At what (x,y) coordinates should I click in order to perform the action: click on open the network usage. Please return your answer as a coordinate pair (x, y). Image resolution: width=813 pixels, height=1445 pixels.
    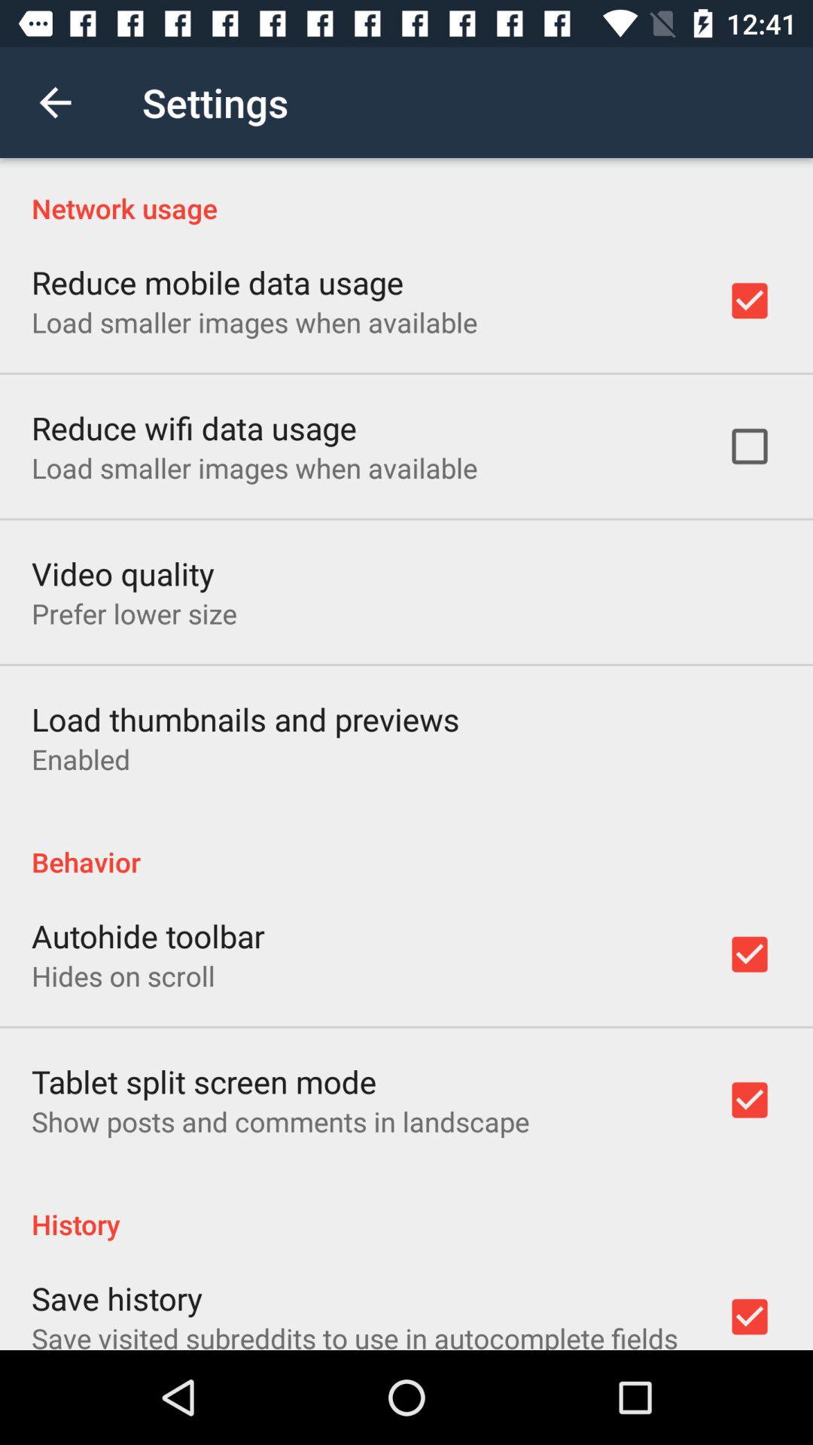
    Looking at the image, I should click on (406, 193).